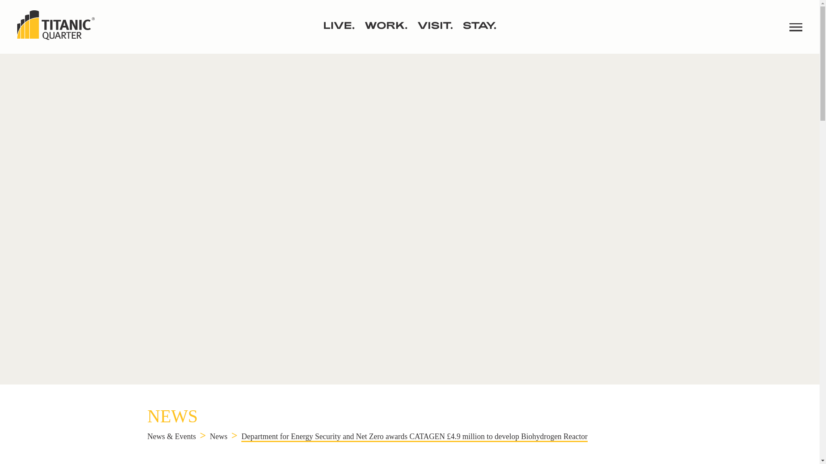 Image resolution: width=826 pixels, height=464 pixels. What do you see at coordinates (219, 437) in the screenshot?
I see `News` at bounding box center [219, 437].